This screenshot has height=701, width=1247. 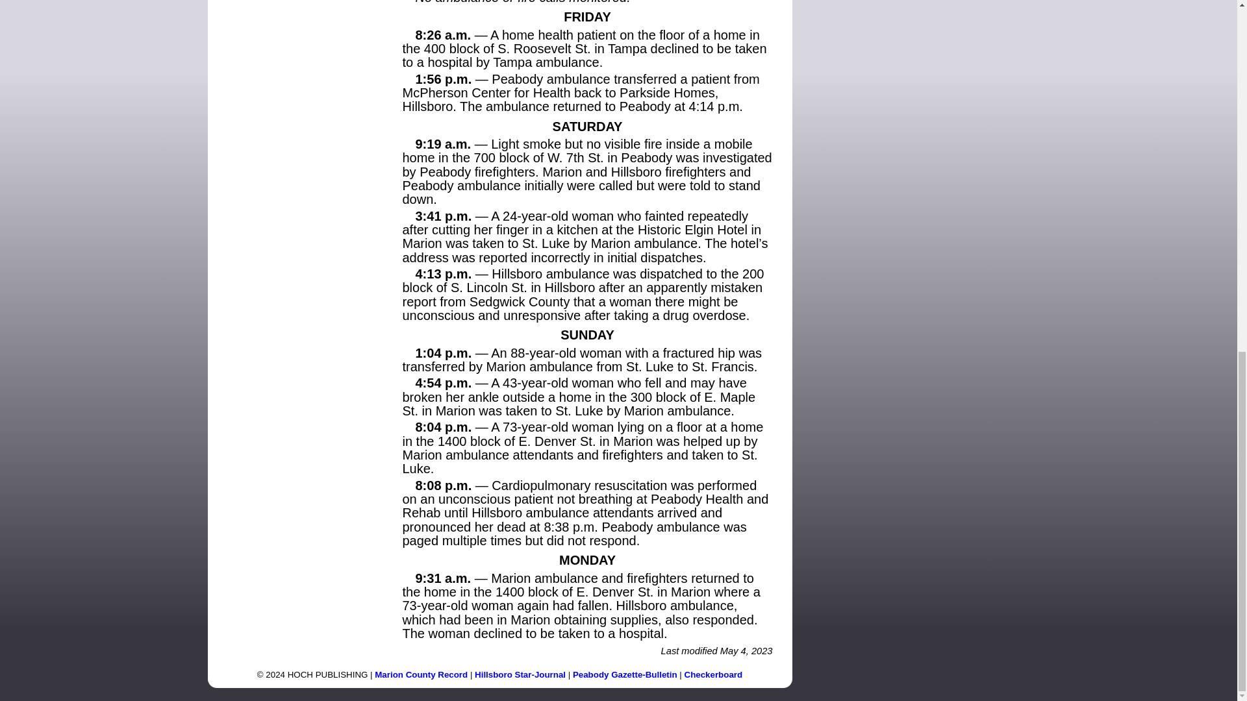 I want to click on Checkerboard, so click(x=714, y=674).